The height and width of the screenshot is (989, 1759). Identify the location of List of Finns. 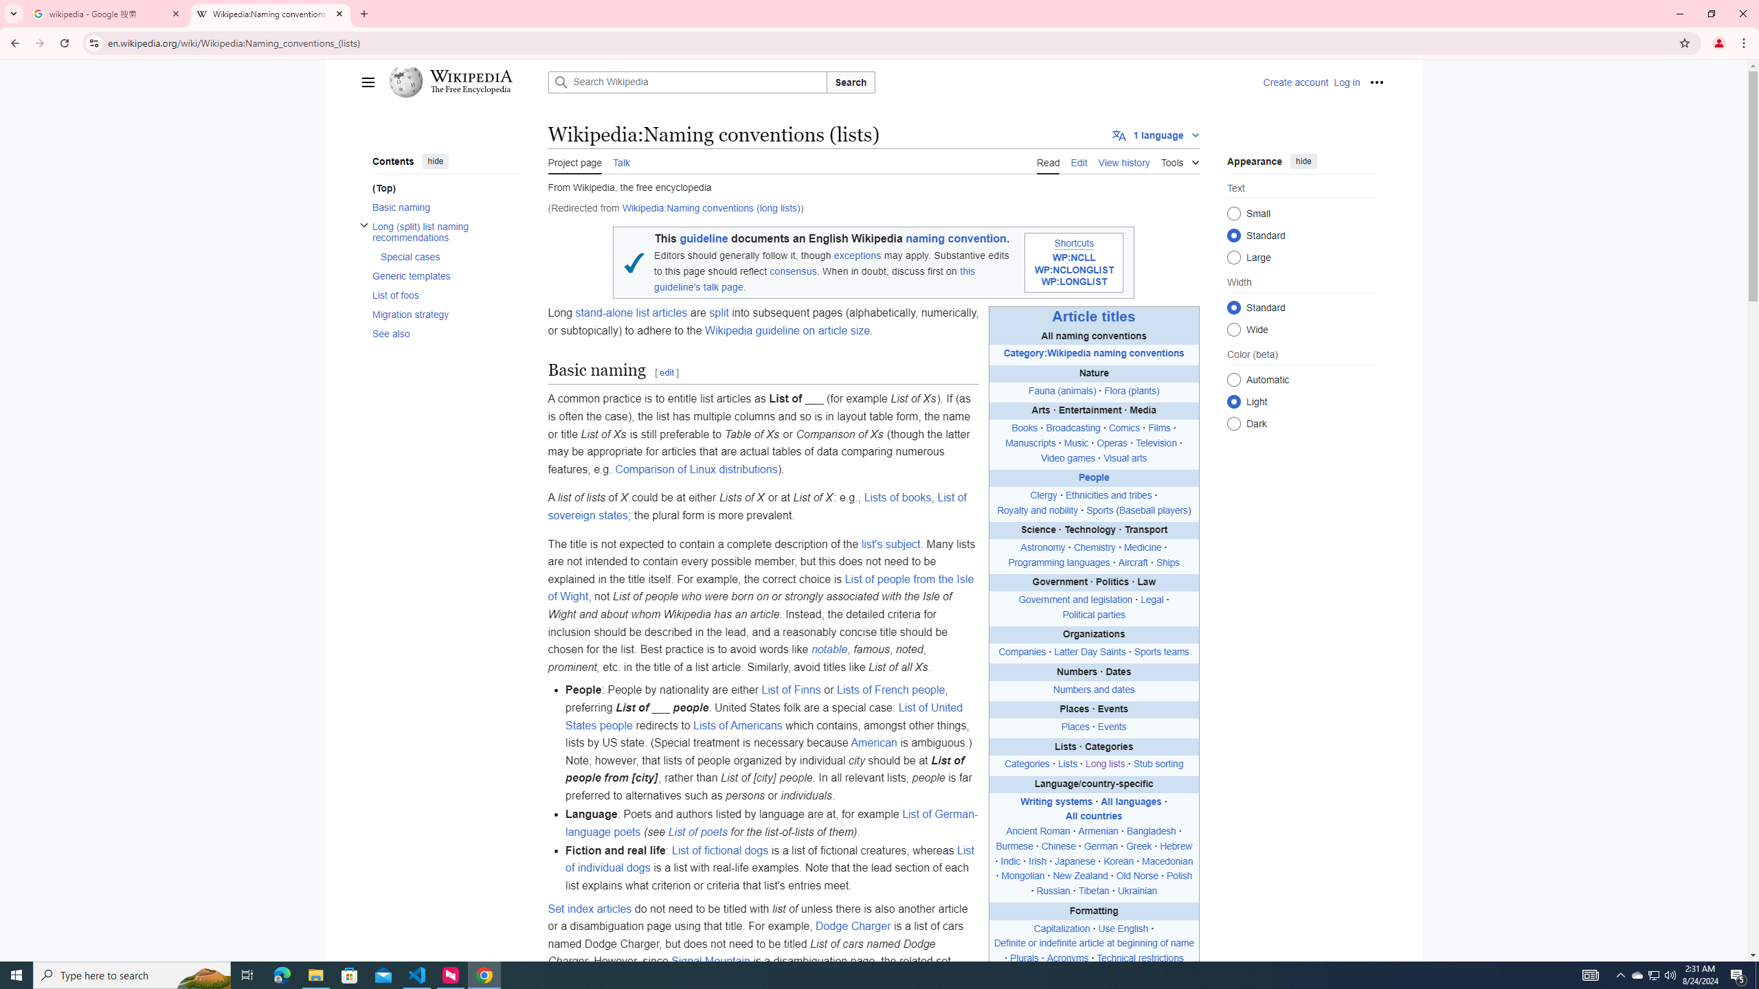
(792, 690).